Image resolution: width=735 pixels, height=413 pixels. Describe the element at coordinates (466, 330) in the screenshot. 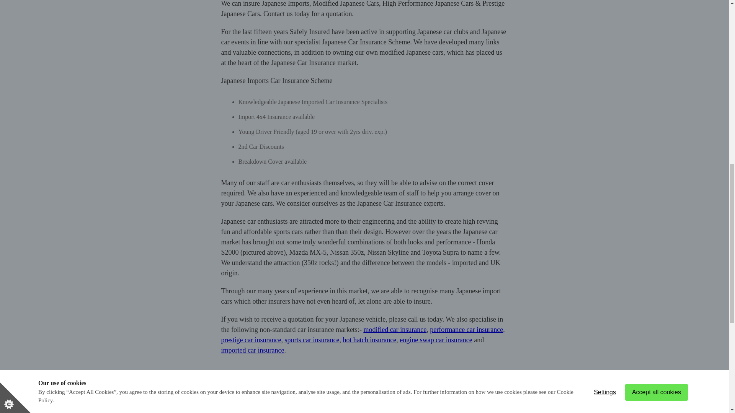

I see `performance car insurance` at that location.